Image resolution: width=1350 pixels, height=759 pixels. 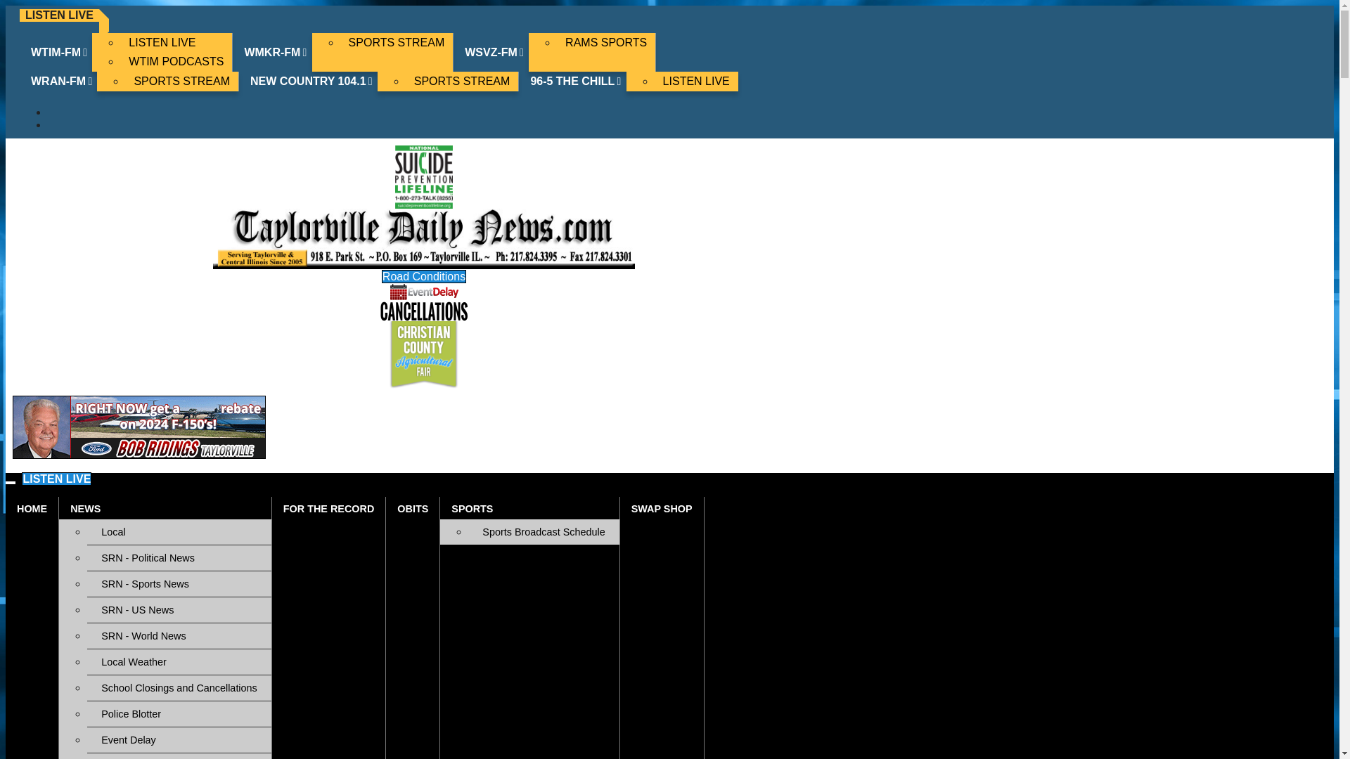 What do you see at coordinates (495, 52) in the screenshot?
I see `WSVZ-FM` at bounding box center [495, 52].